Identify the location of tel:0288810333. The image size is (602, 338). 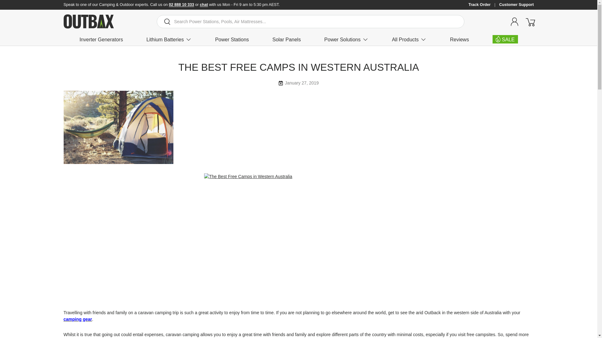
(182, 4).